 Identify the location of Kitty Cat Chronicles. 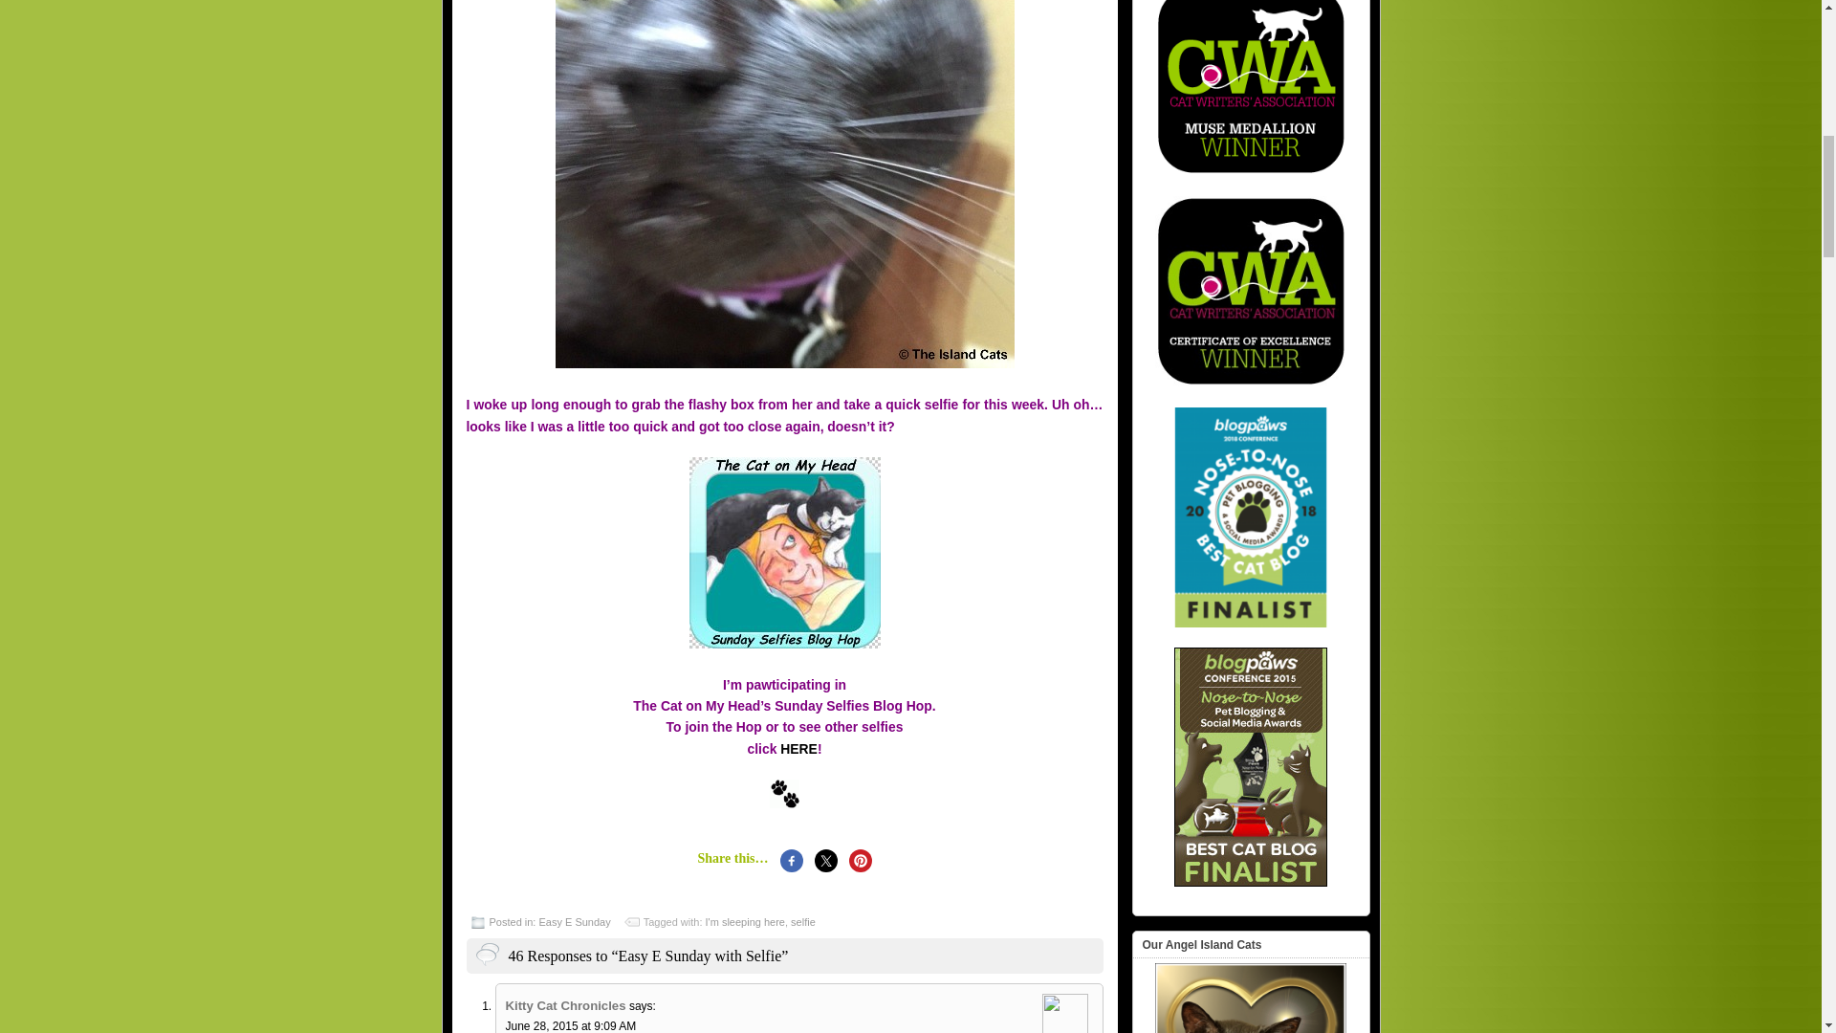
(565, 1006).